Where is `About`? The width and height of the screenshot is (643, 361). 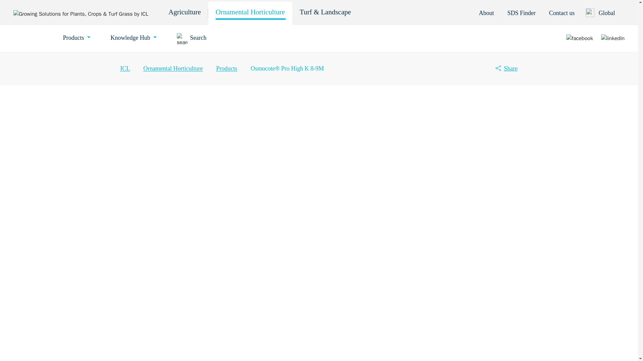
About is located at coordinates (486, 13).